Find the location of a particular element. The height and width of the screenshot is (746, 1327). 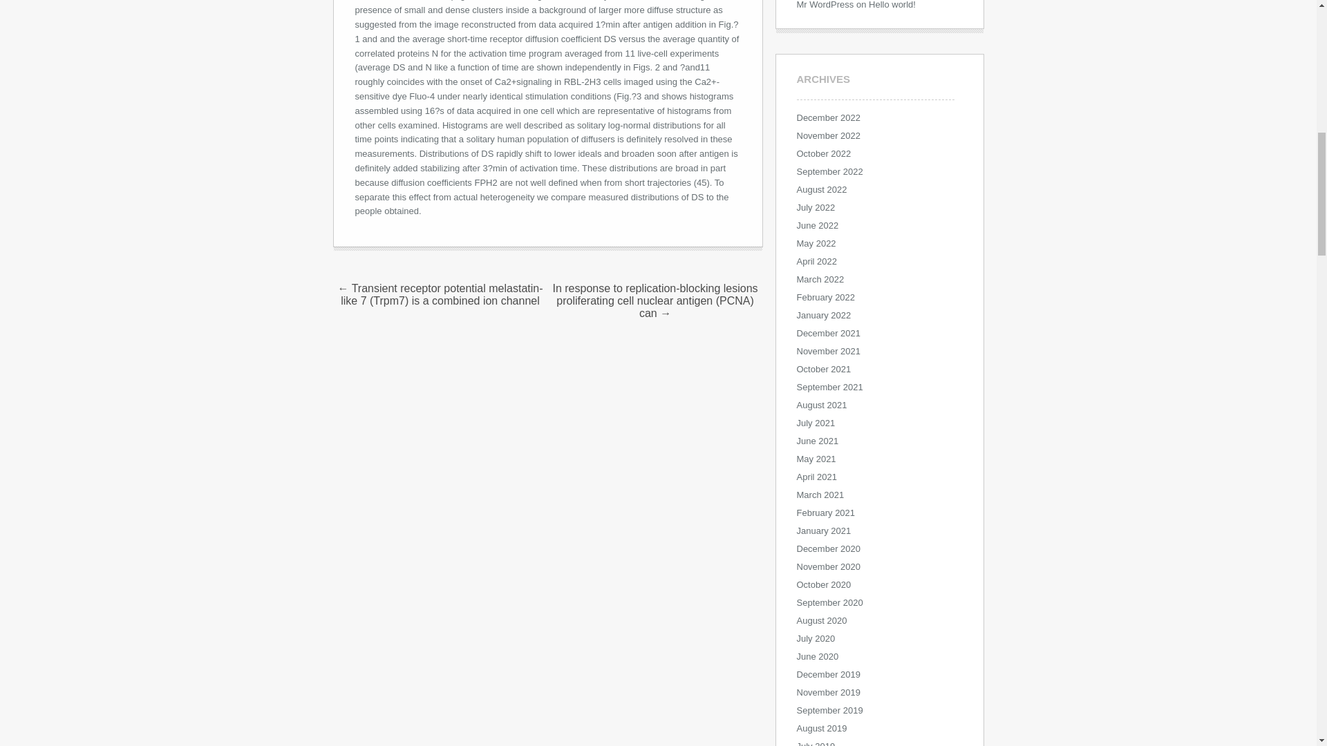

December 2021 is located at coordinates (828, 333).